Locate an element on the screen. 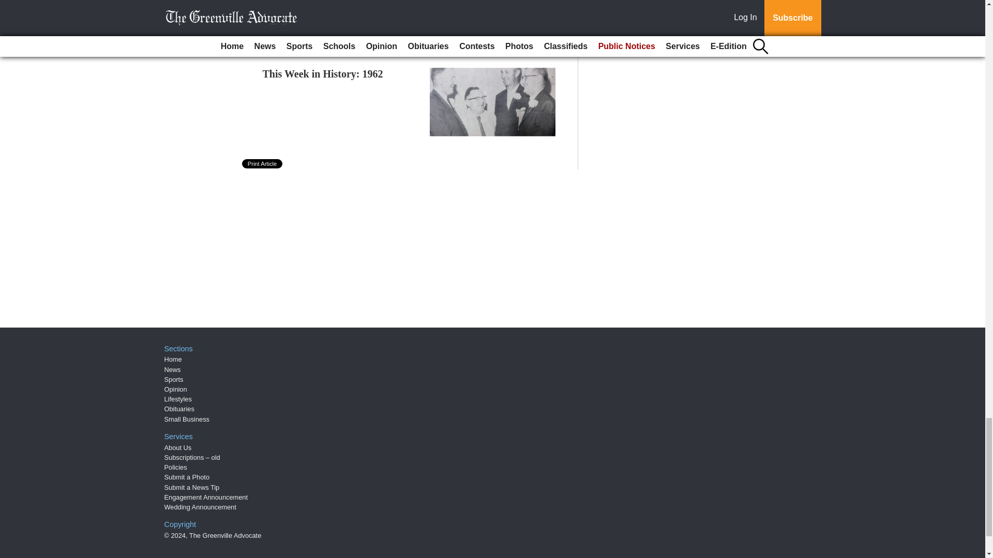 The width and height of the screenshot is (993, 558). Print Article is located at coordinates (263, 163).